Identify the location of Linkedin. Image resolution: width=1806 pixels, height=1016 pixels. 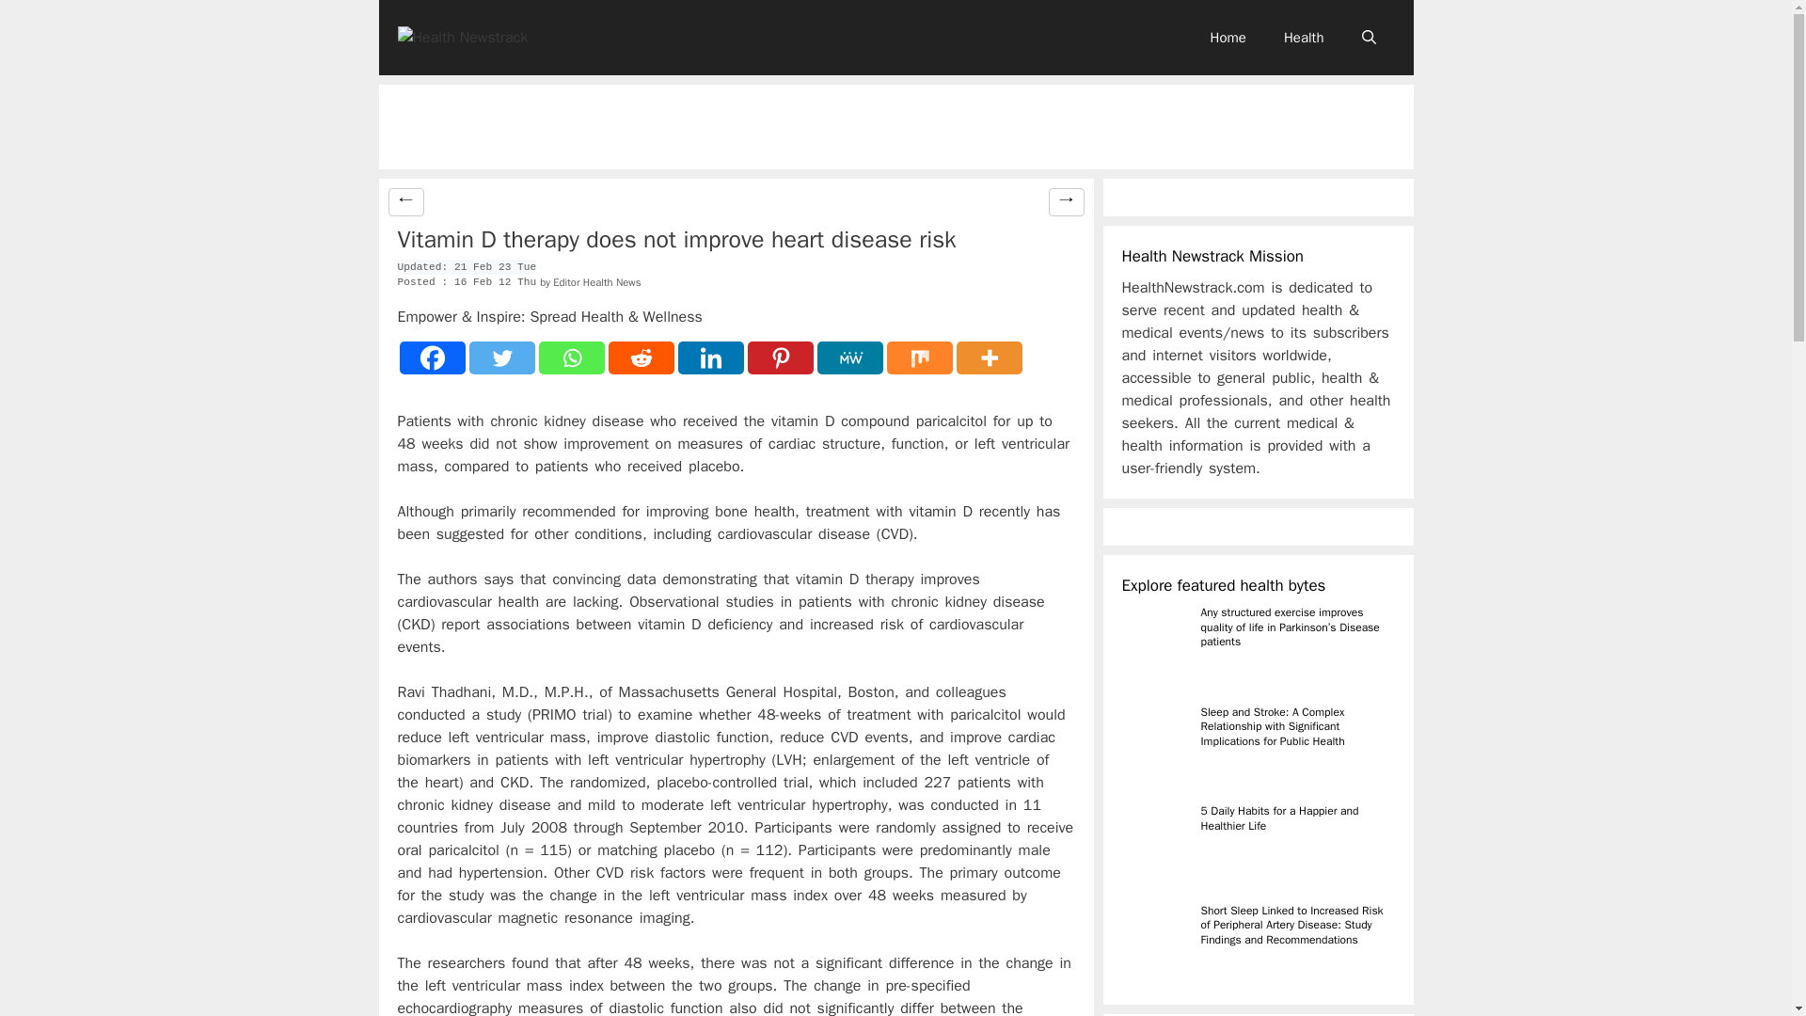
(709, 357).